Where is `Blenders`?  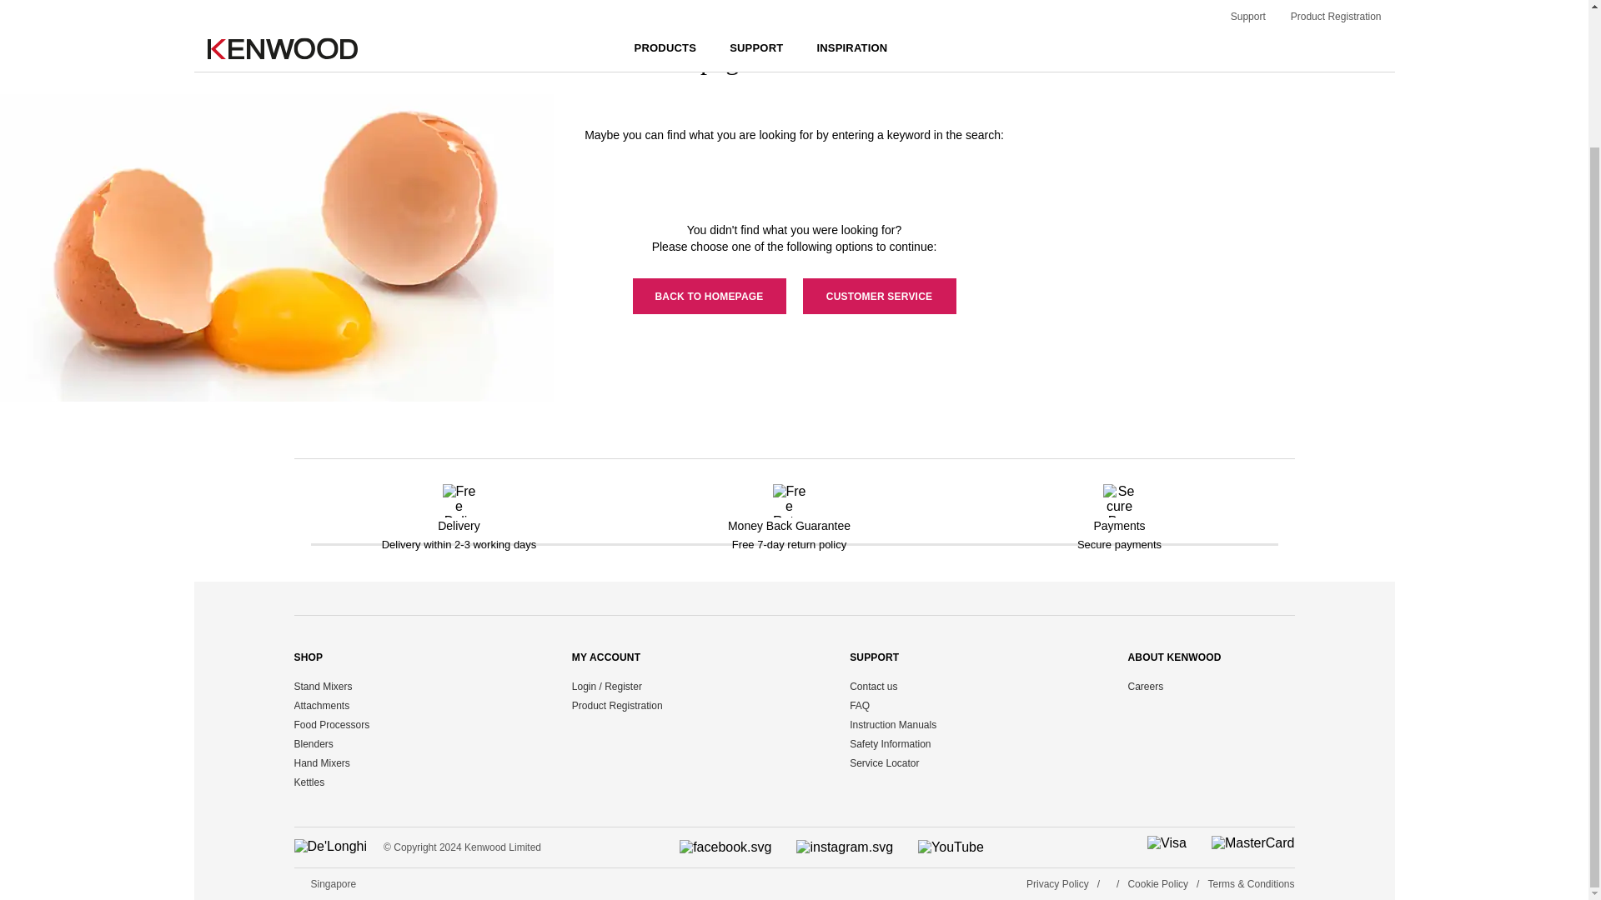 Blenders is located at coordinates (313, 743).